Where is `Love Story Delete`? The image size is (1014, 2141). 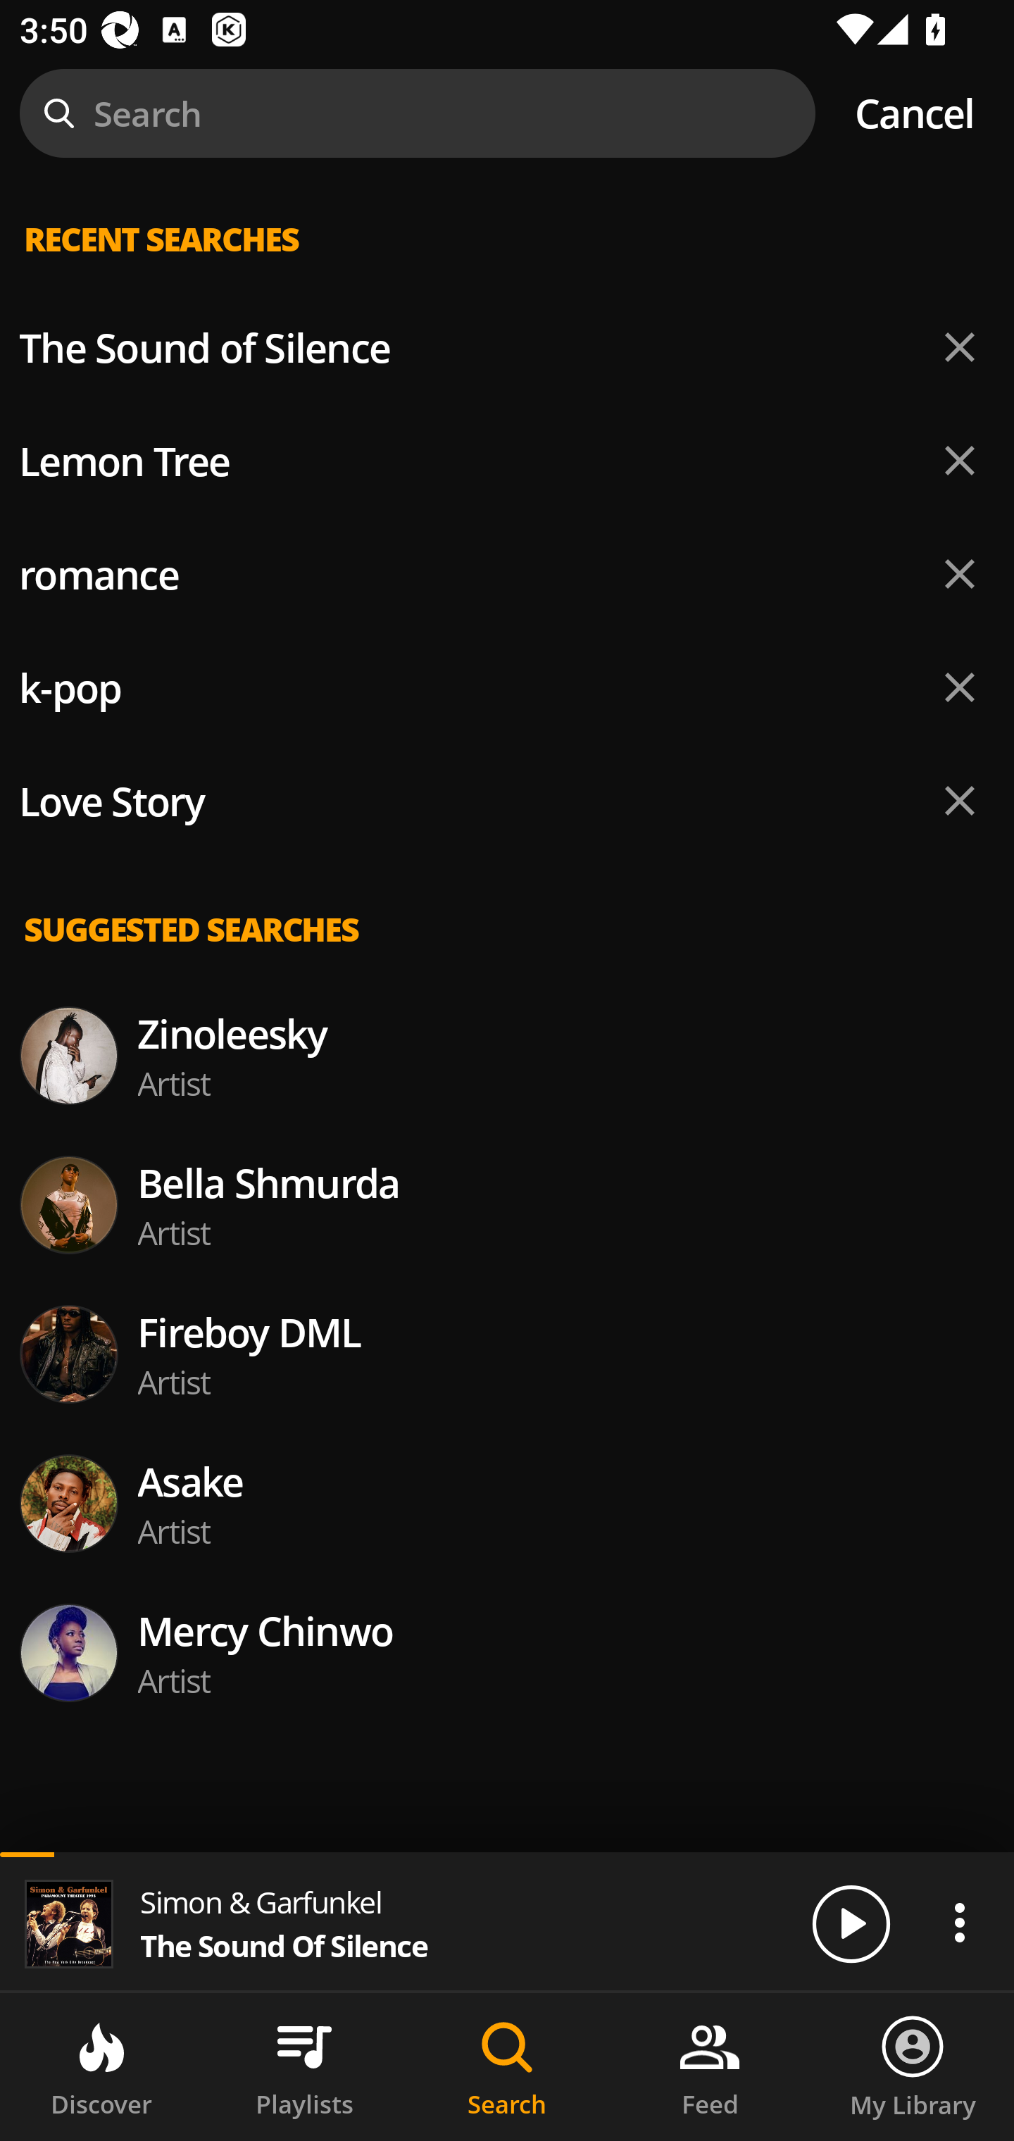 Love Story Delete is located at coordinates (507, 801).